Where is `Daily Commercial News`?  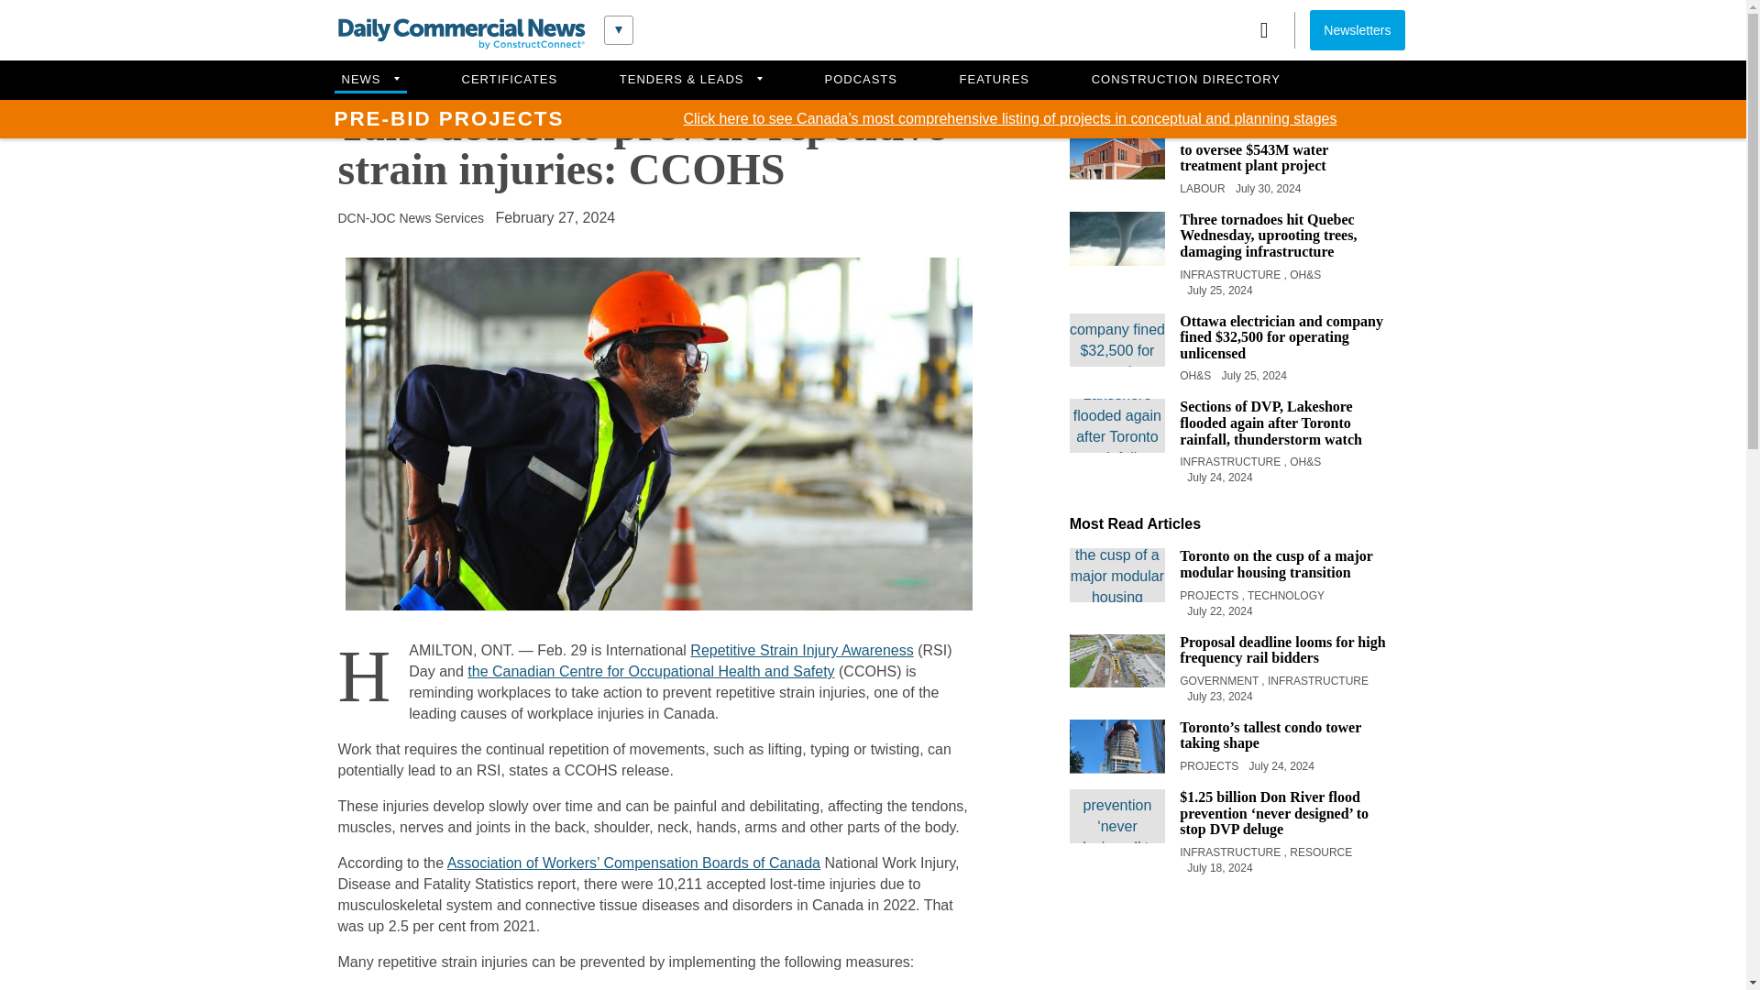
Daily Commercial News is located at coordinates (460, 34).